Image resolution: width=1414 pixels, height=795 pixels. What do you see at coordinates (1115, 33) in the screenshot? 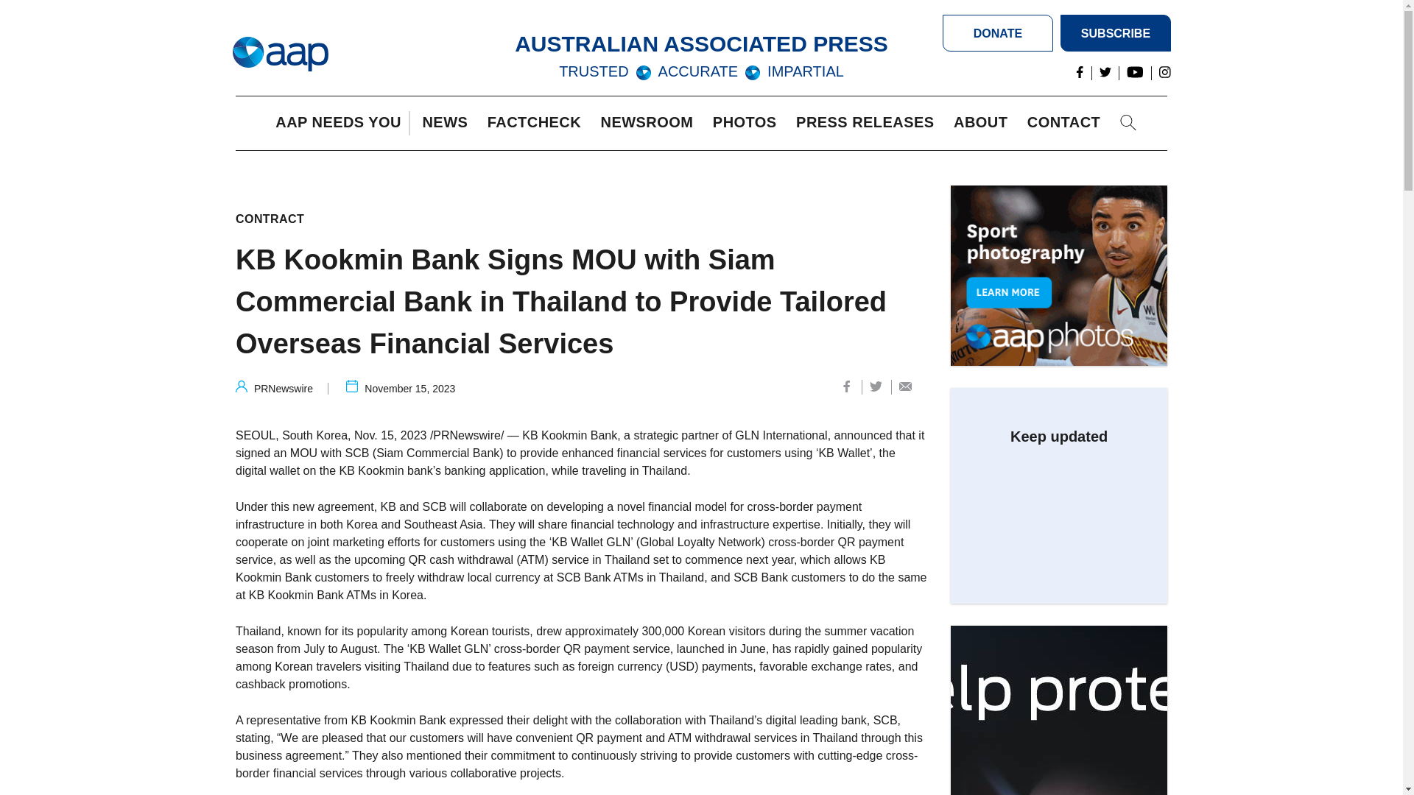
I see `SUBSCRIBE` at bounding box center [1115, 33].